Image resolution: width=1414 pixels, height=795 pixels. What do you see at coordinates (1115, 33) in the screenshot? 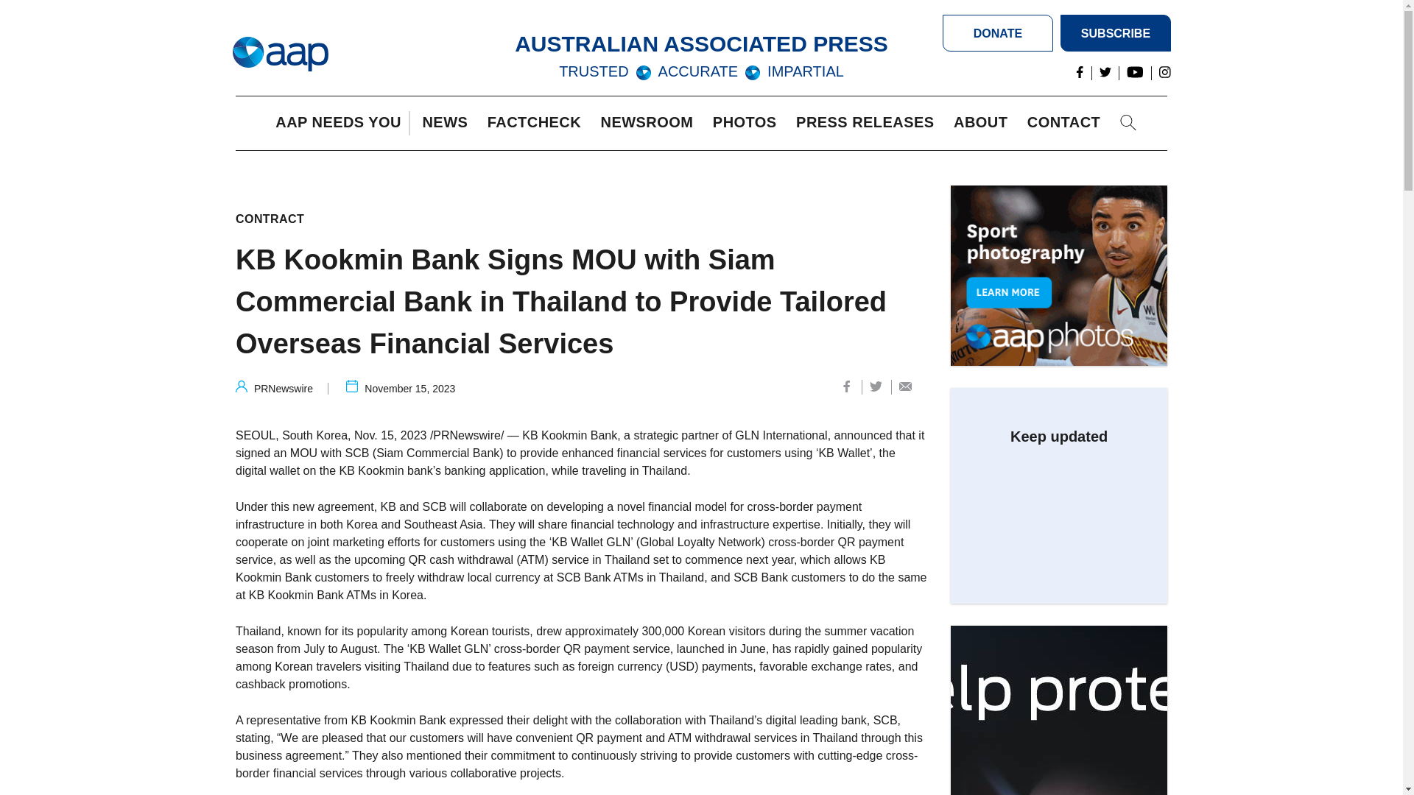
I see `SUBSCRIBE` at bounding box center [1115, 33].